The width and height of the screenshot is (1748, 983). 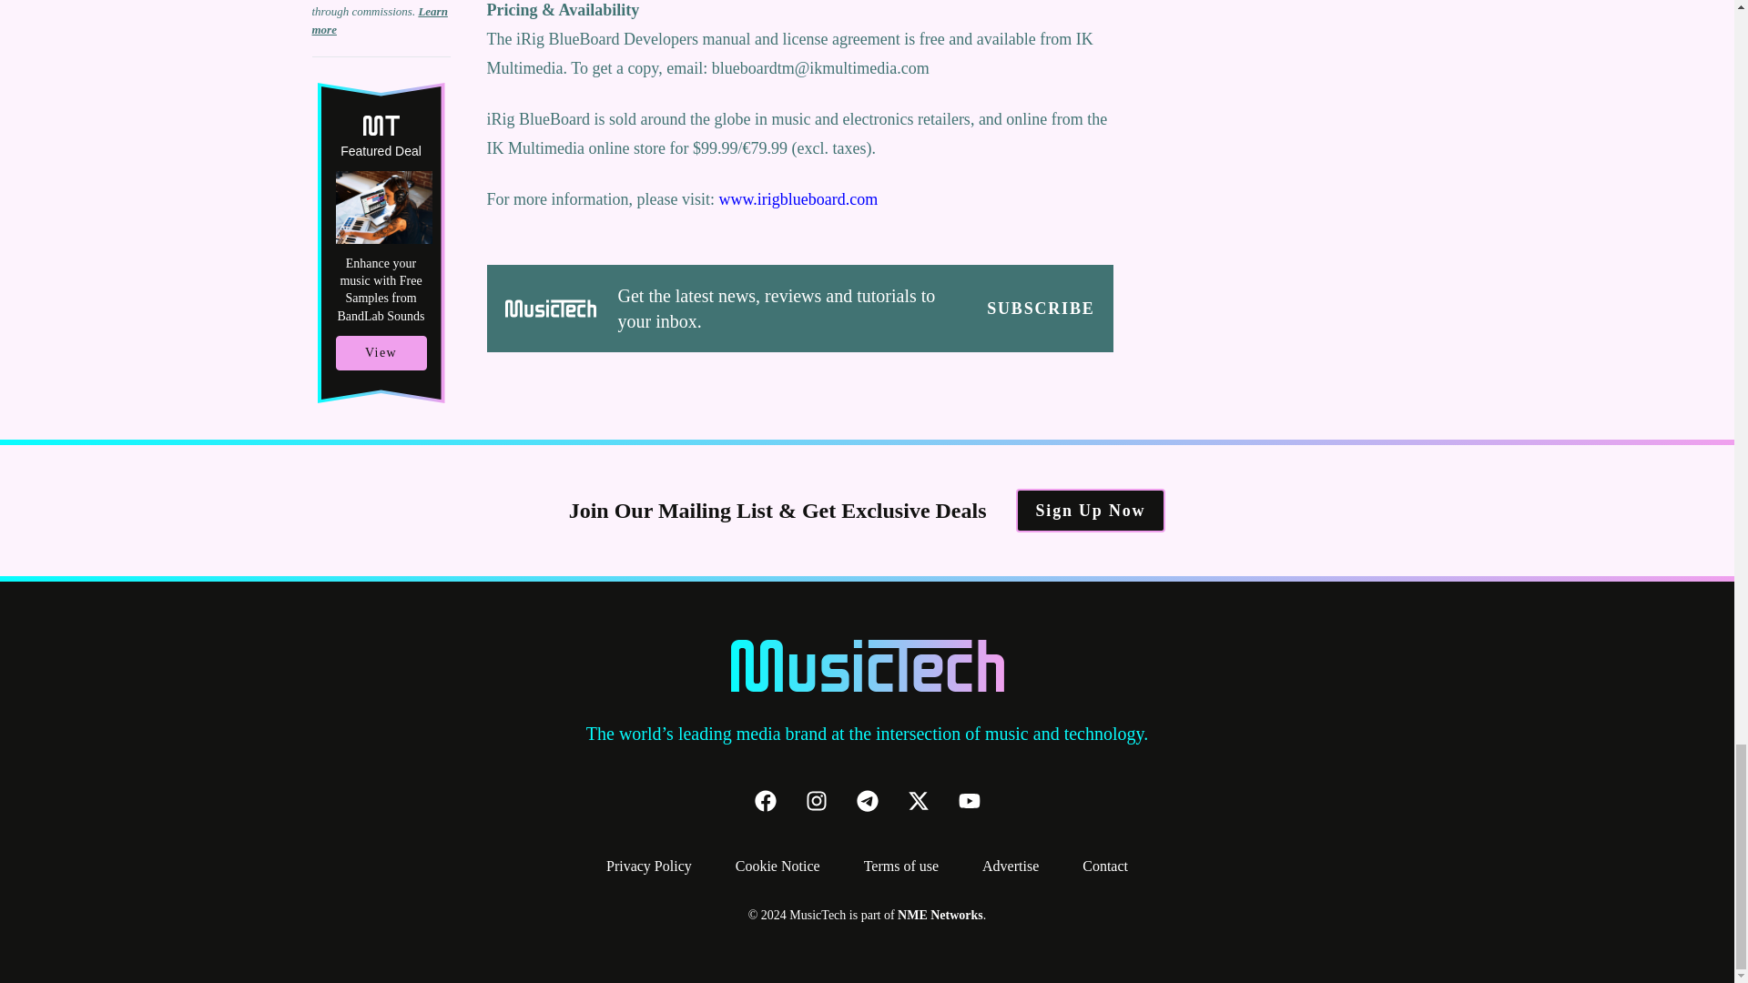 What do you see at coordinates (1040, 309) in the screenshot?
I see `Join our mailing list` at bounding box center [1040, 309].